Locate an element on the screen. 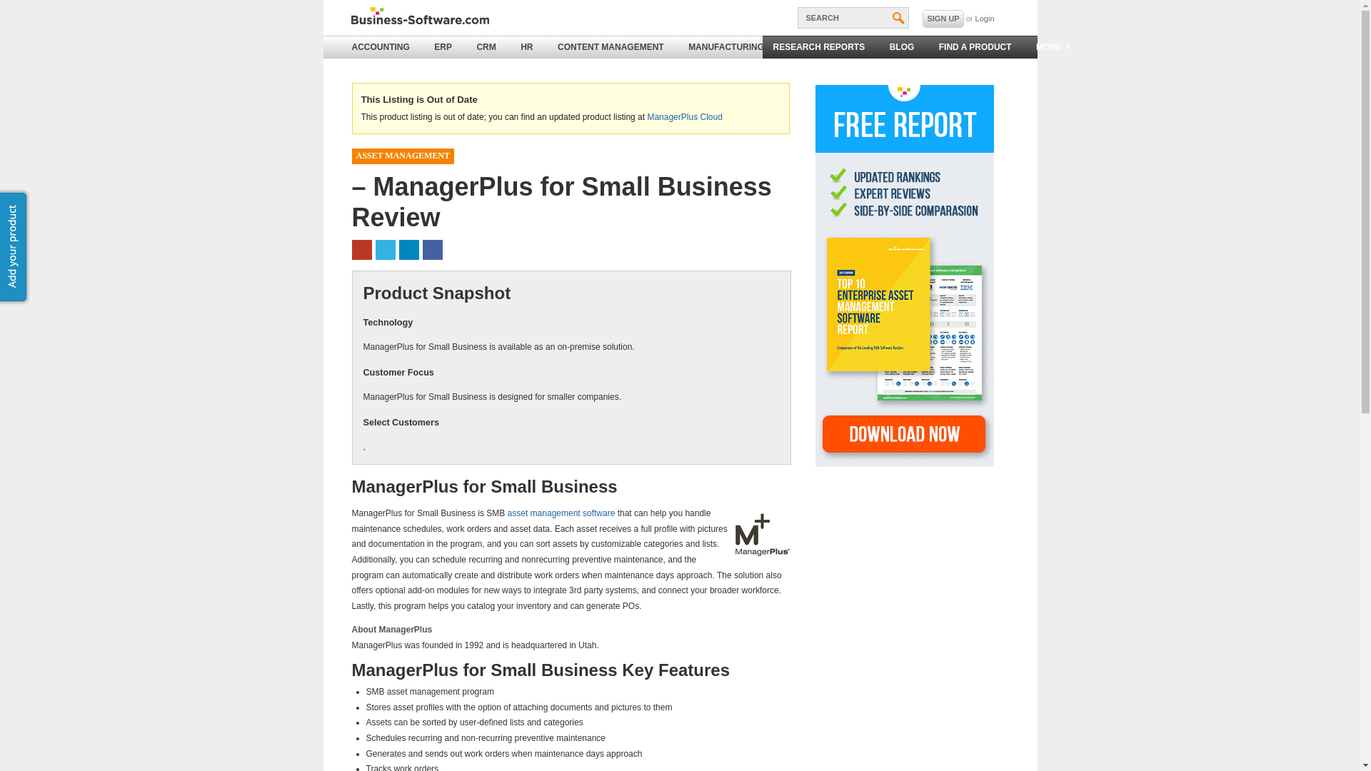 This screenshot has height=771, width=1371. LOGIN is located at coordinates (985, 19).